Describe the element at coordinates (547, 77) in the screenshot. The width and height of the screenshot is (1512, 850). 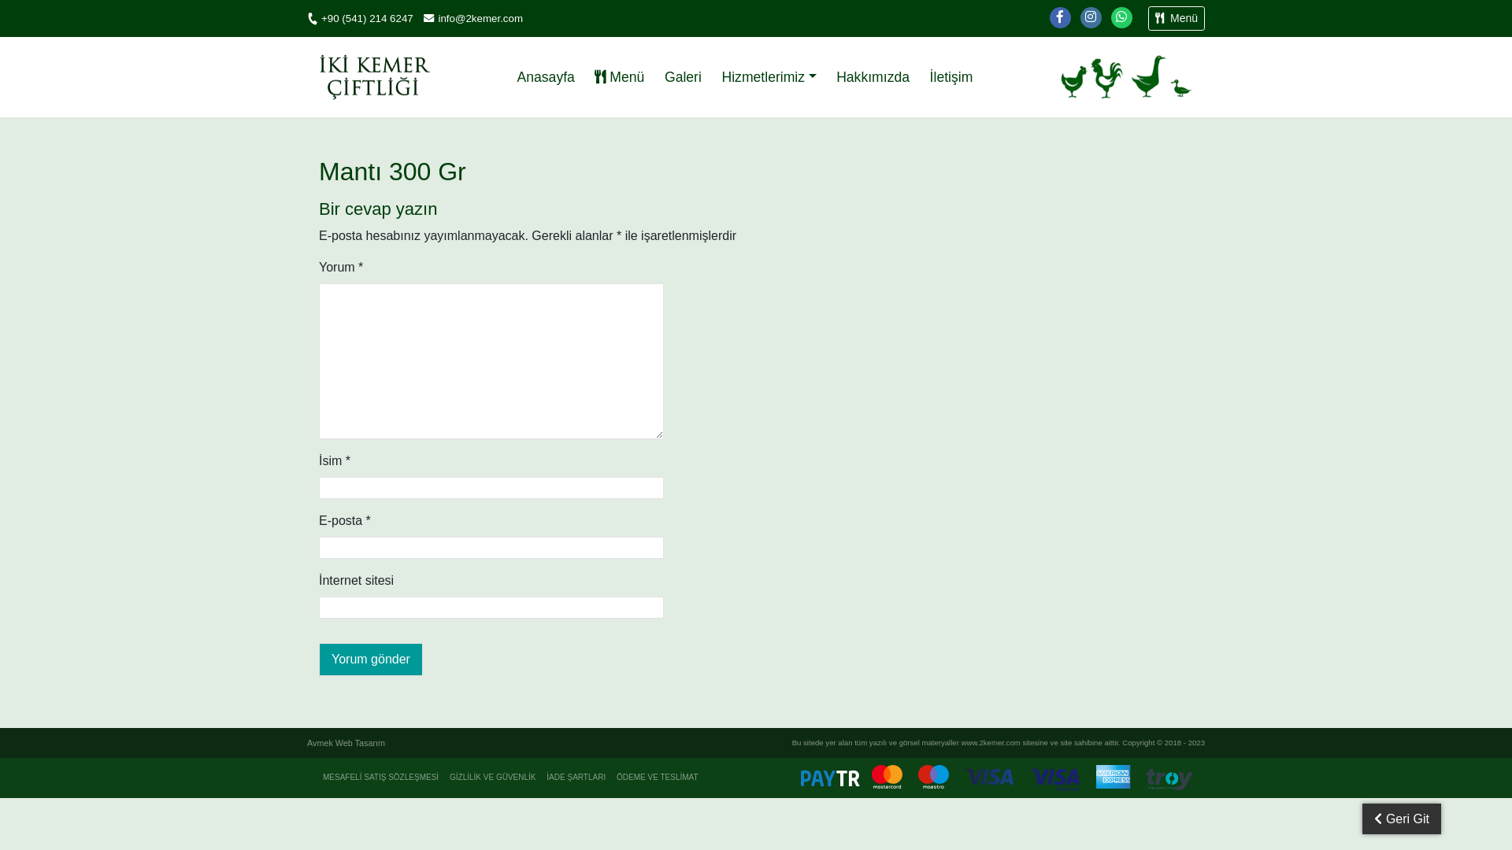
I see `Anasayfa` at that location.